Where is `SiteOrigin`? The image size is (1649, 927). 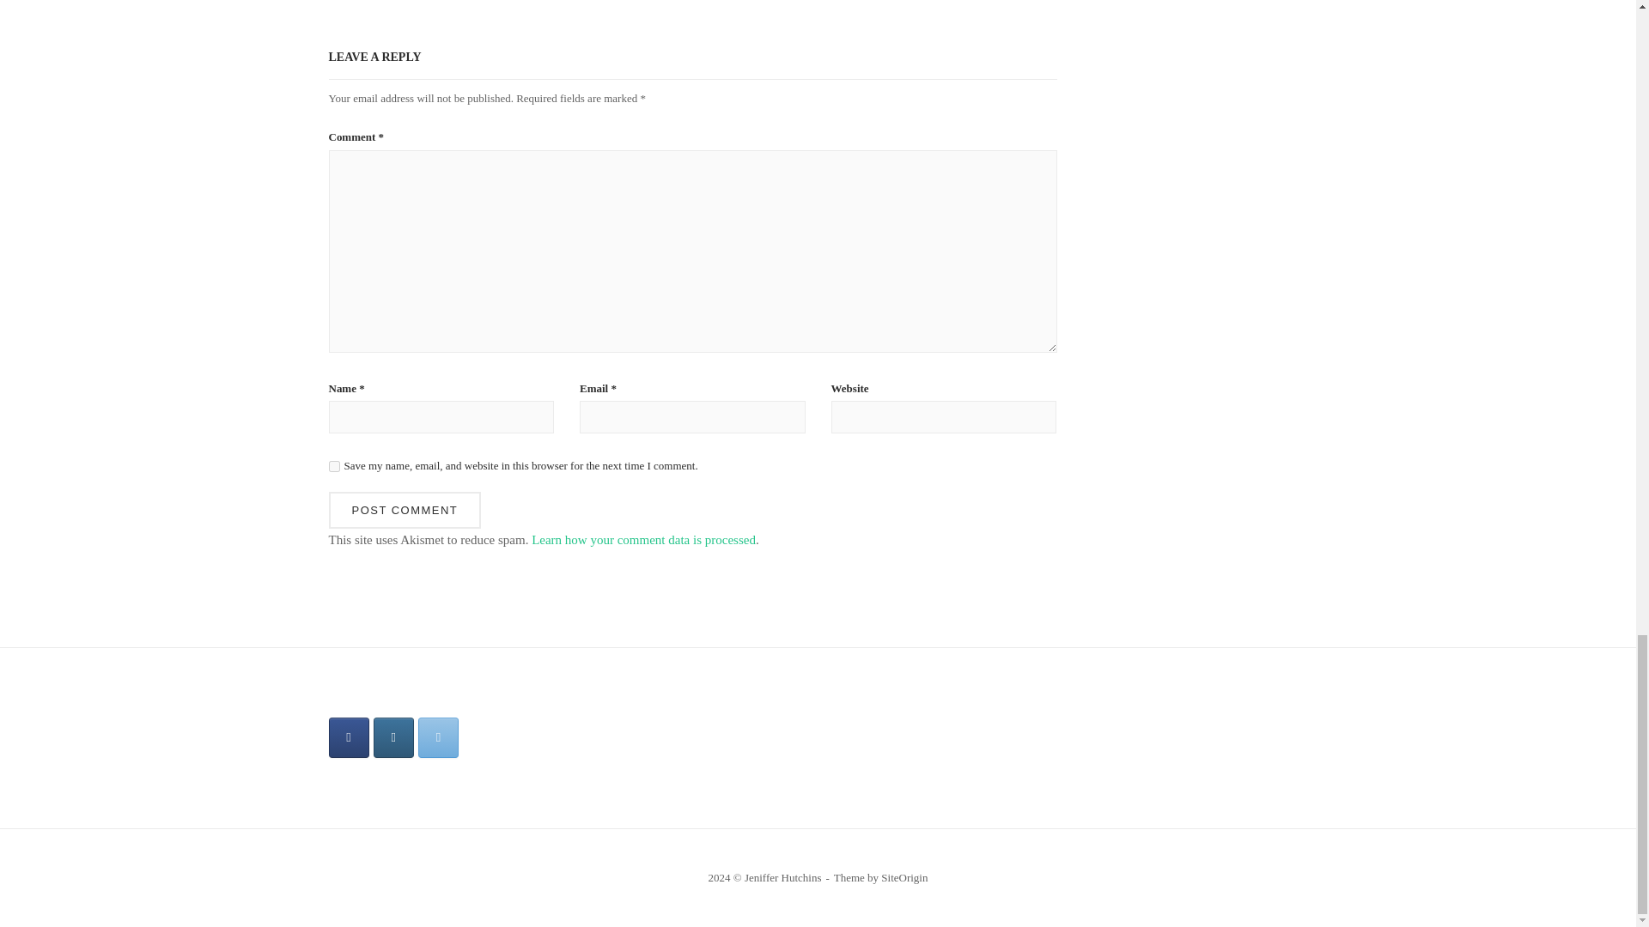
SiteOrigin is located at coordinates (904, 877).